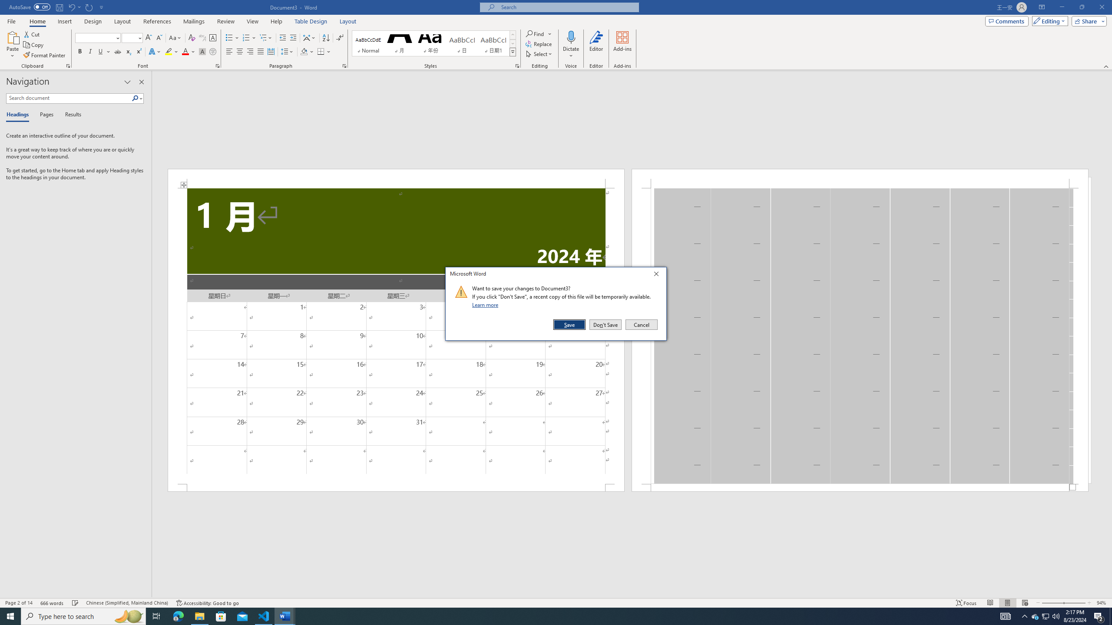 This screenshot has width=1112, height=625. What do you see at coordinates (199, 616) in the screenshot?
I see `File Explorer - 1 running window` at bounding box center [199, 616].